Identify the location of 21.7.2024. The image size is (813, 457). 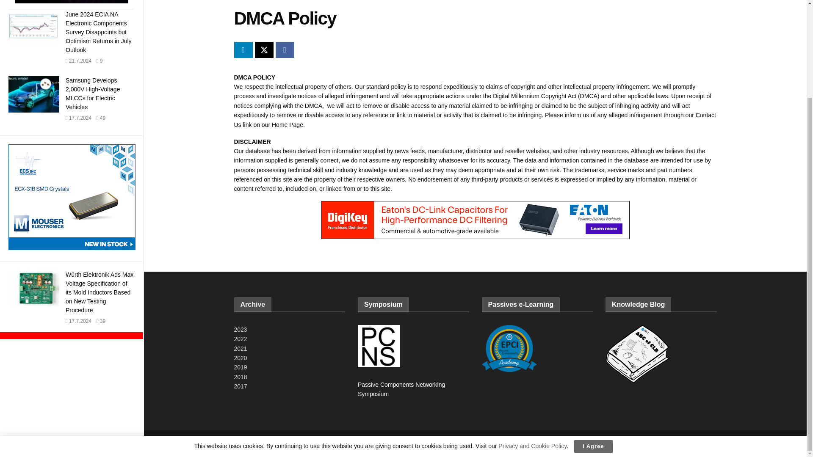
(78, 61).